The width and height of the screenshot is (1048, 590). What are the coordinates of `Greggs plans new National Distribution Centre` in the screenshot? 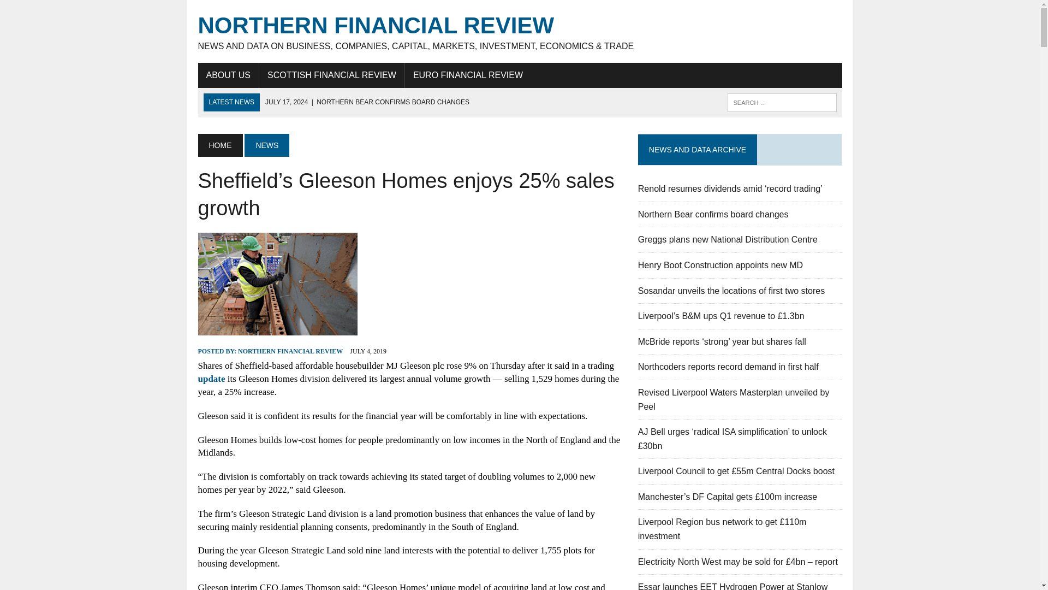 It's located at (728, 239).